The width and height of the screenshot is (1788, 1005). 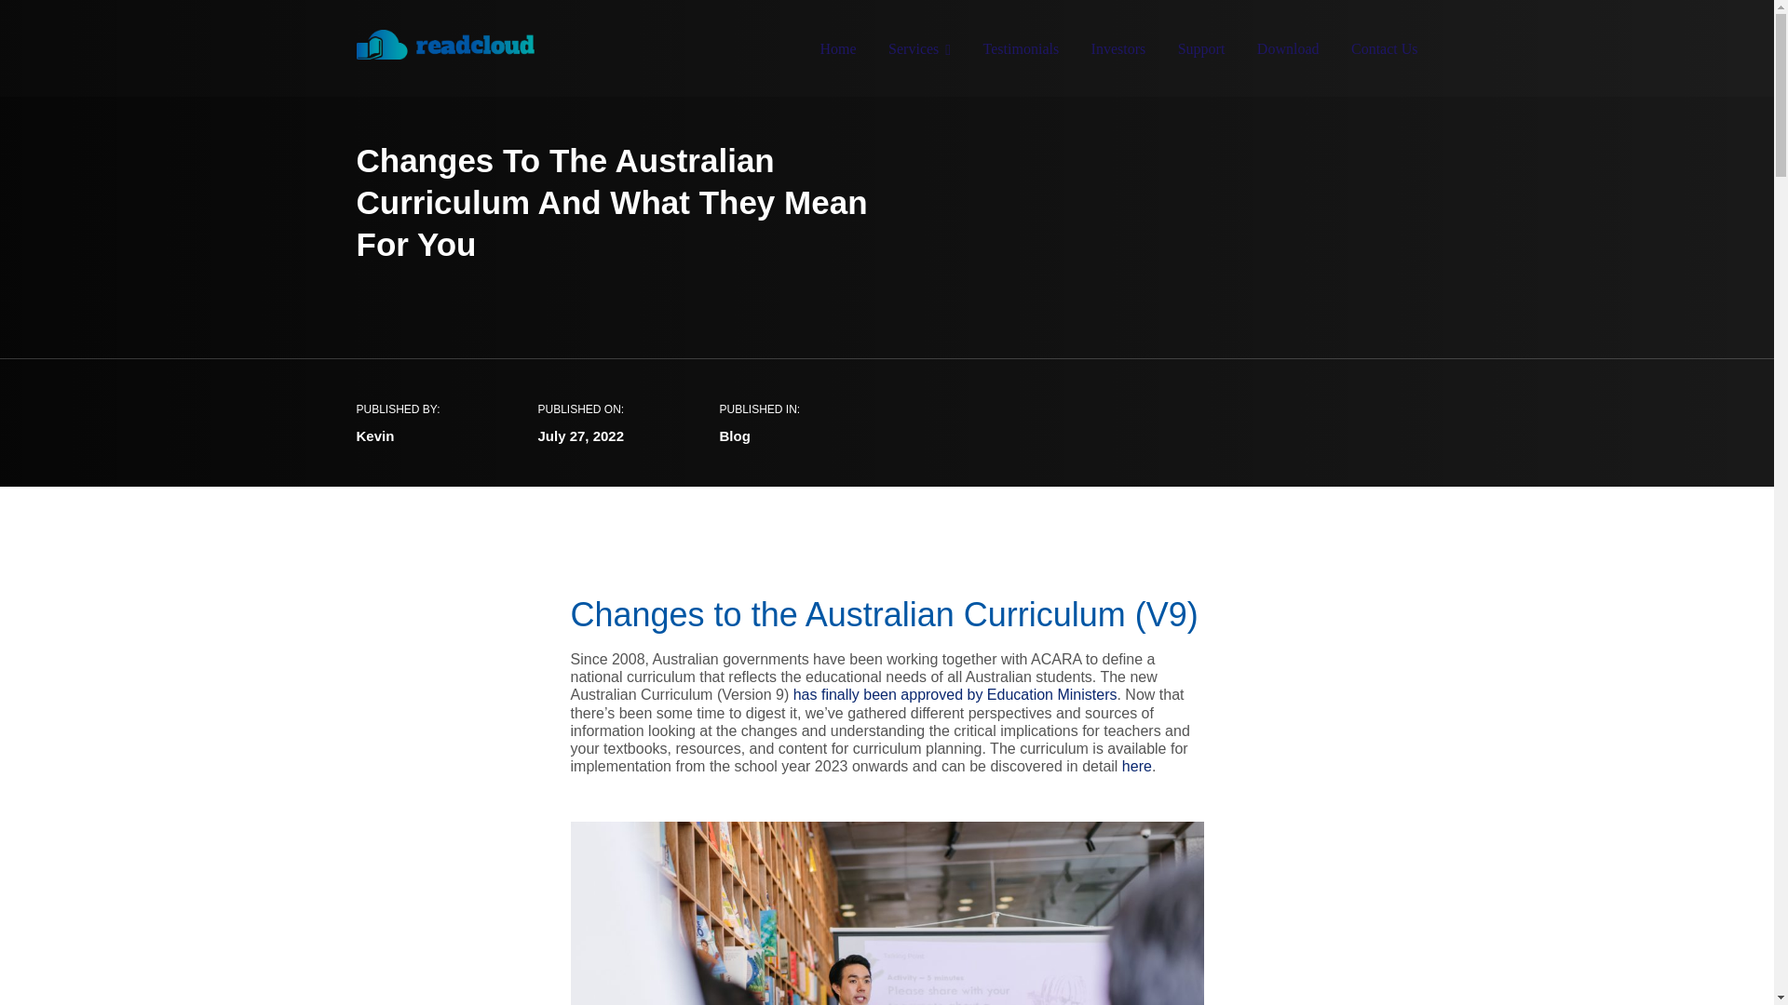 What do you see at coordinates (920, 51) in the screenshot?
I see `Services` at bounding box center [920, 51].